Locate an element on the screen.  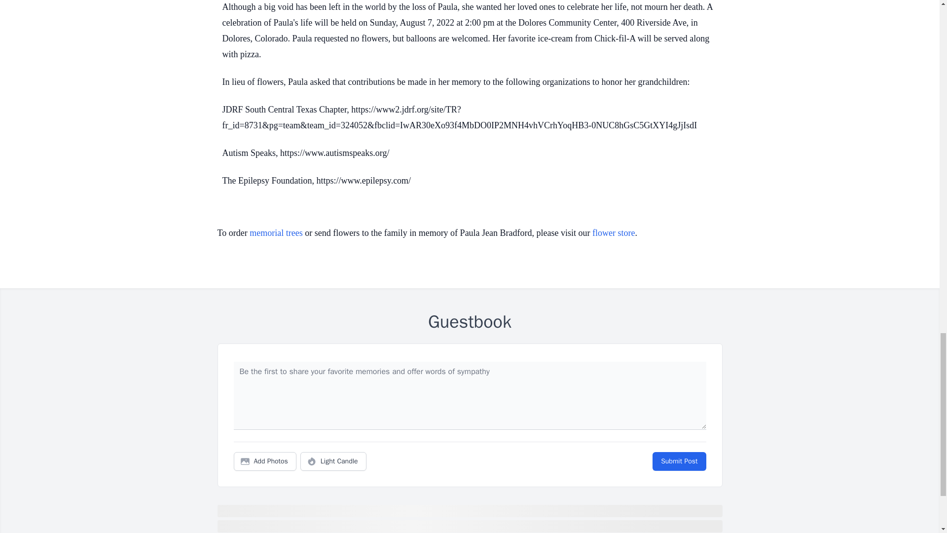
Submit Post is located at coordinates (679, 461).